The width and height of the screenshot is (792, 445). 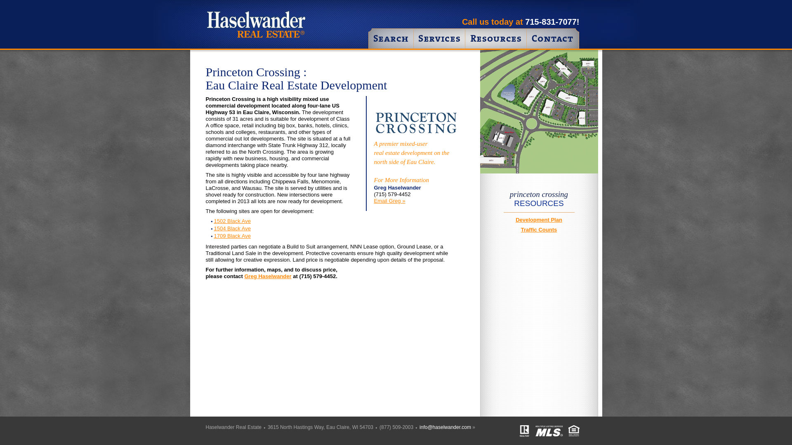 I want to click on Greg Haselwander, so click(x=267, y=276).